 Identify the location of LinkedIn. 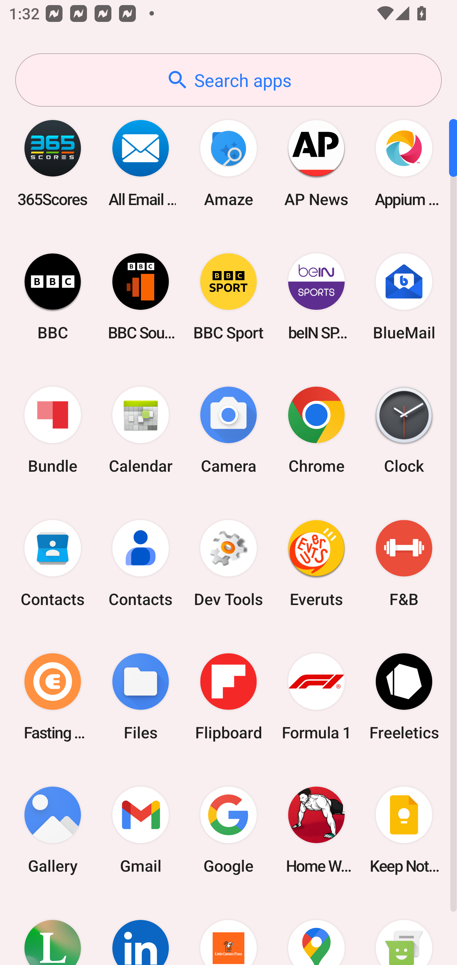
(141, 931).